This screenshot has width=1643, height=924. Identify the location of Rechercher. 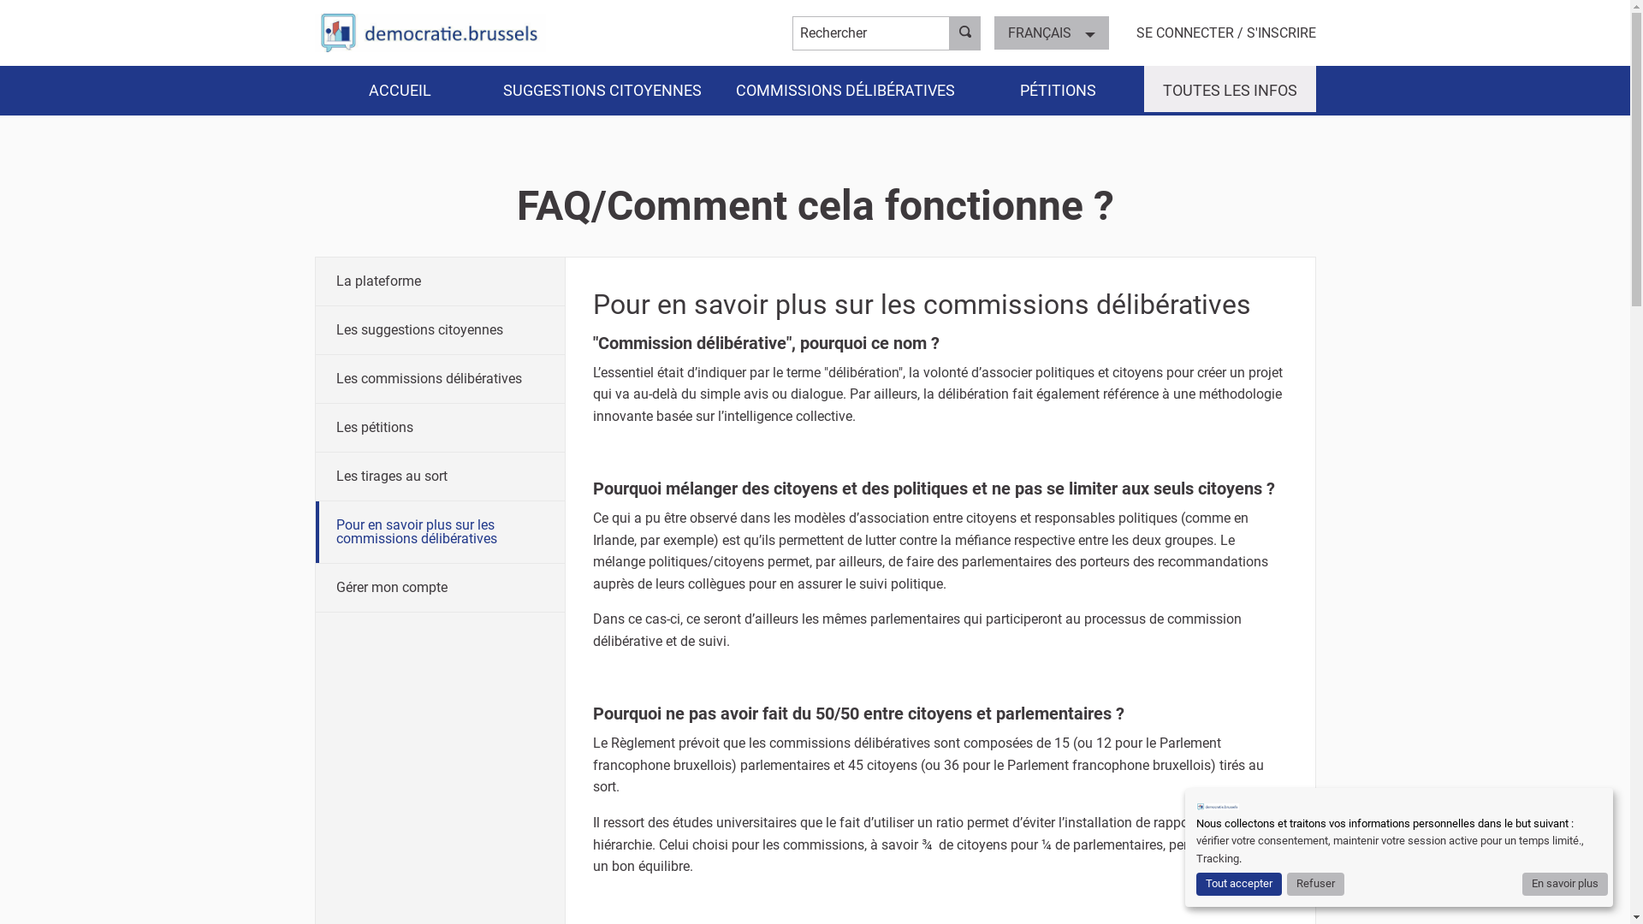
(871, 33).